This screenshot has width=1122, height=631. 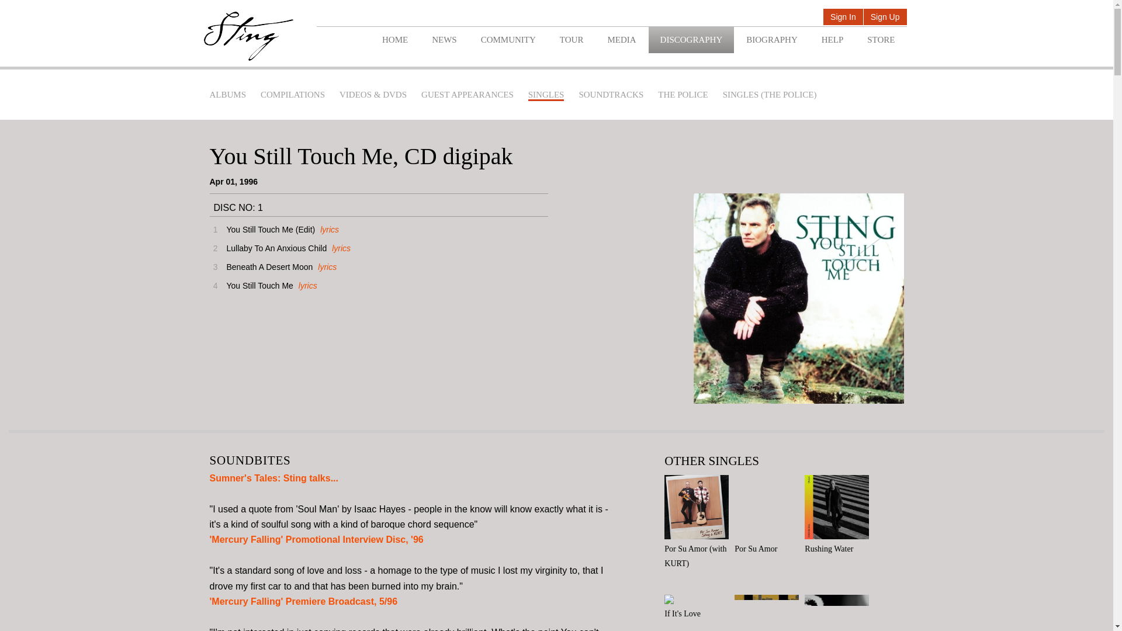 I want to click on MEDIA, so click(x=621, y=40).